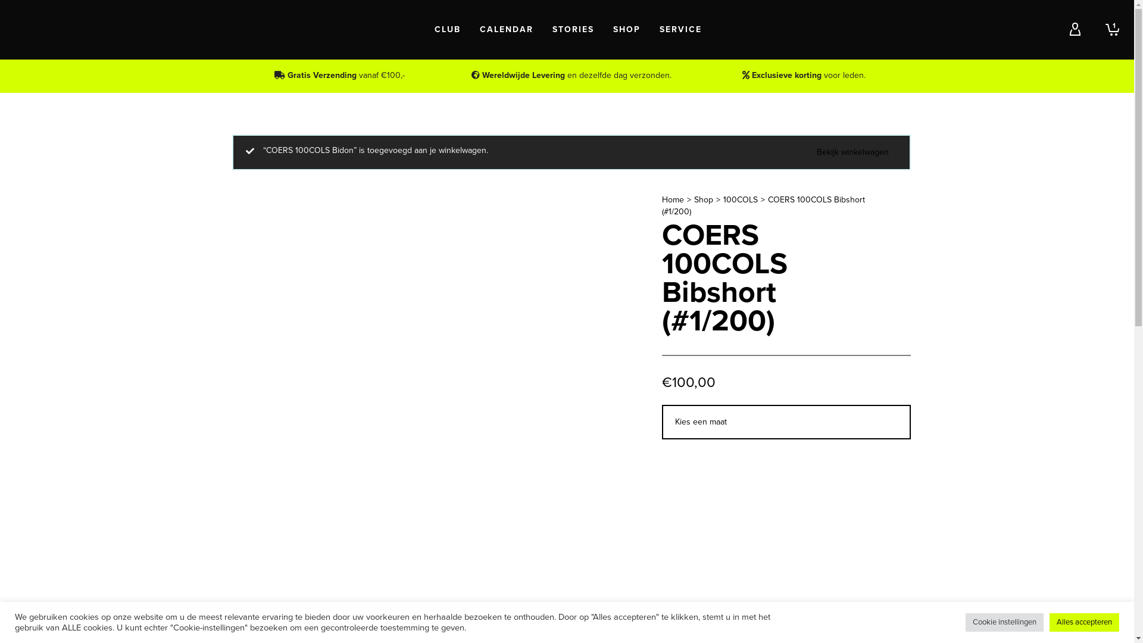 This screenshot has width=1143, height=643. Describe the element at coordinates (704, 200) in the screenshot. I see `Shop` at that location.